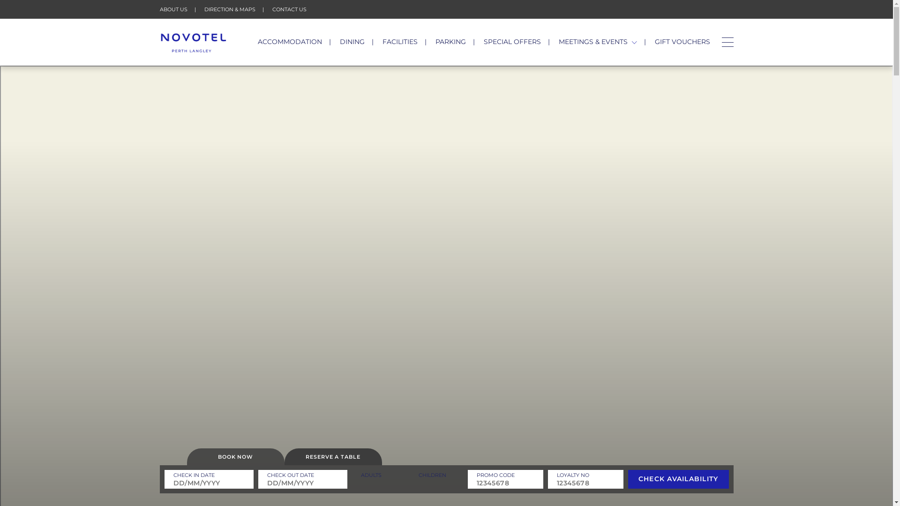 This screenshot has width=900, height=506. I want to click on FACILITIES, so click(400, 42).